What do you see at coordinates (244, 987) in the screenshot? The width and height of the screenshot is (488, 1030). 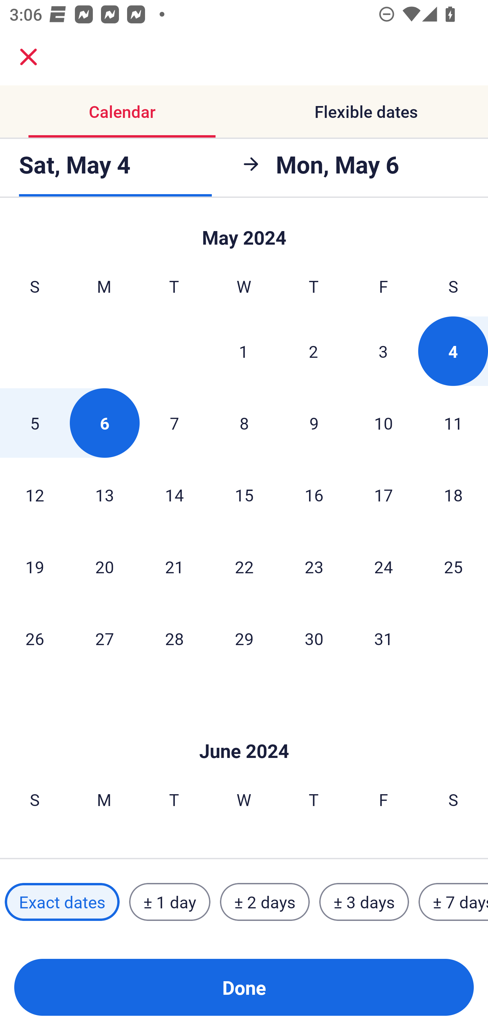 I see `Done` at bounding box center [244, 987].